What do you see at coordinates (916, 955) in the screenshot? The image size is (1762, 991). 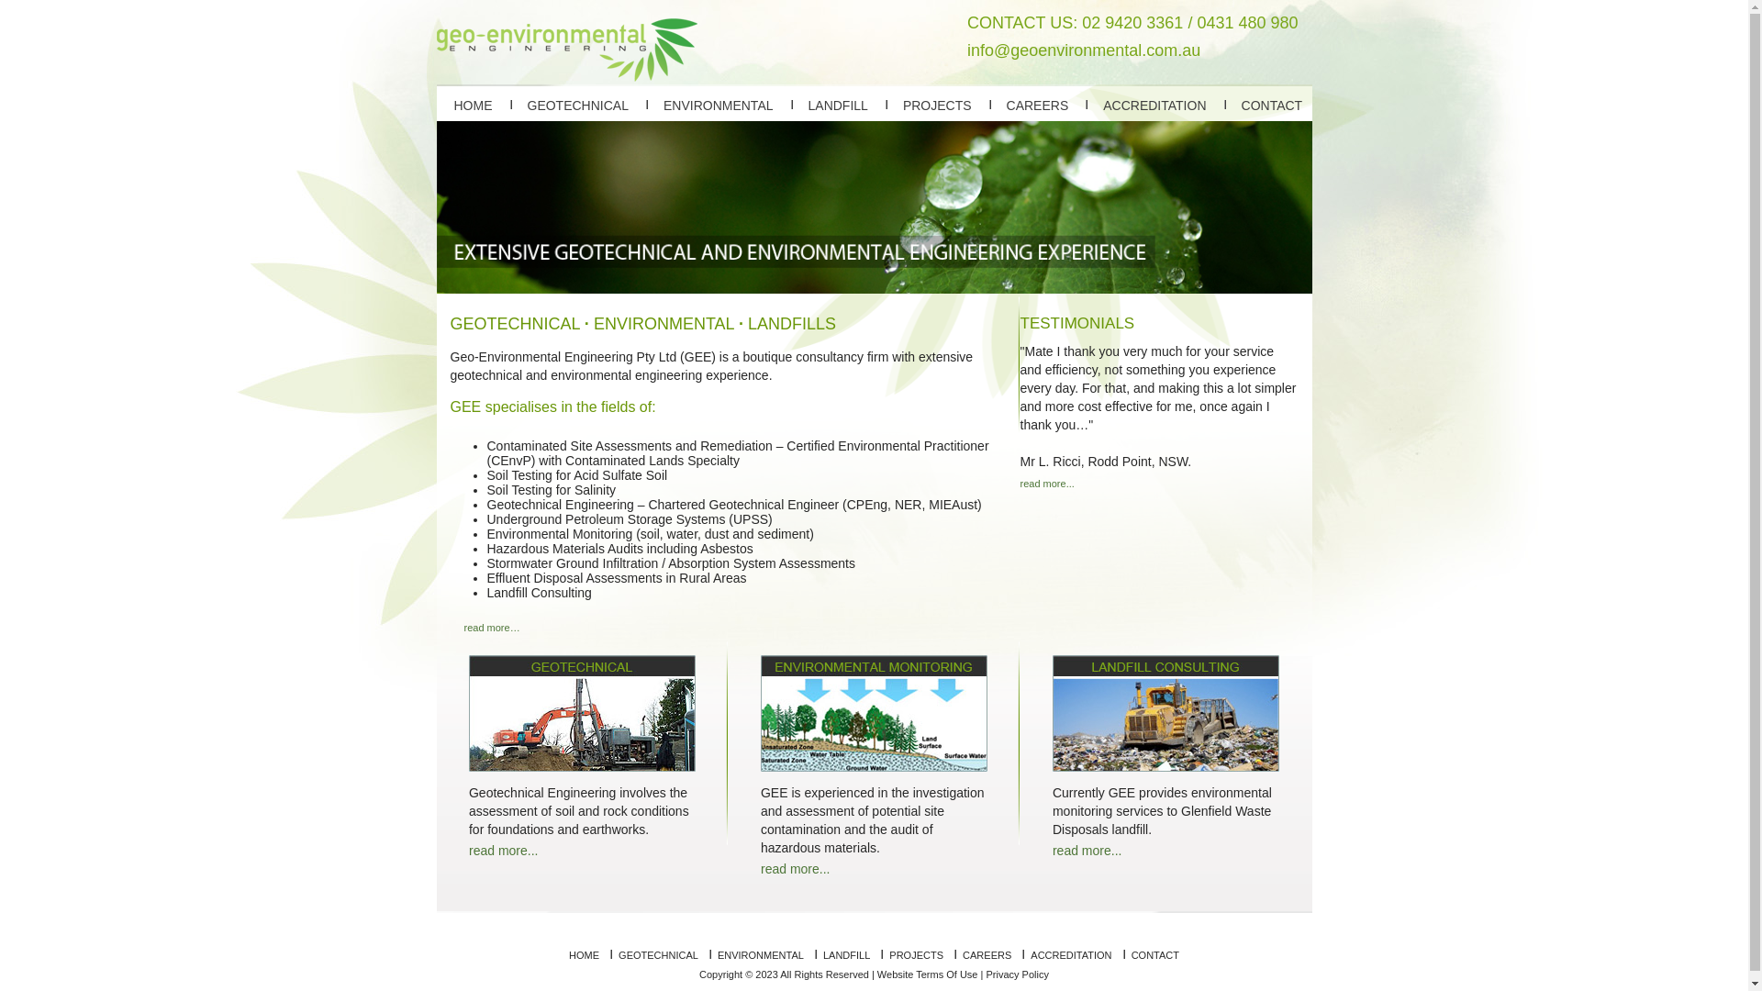 I see `PROJECTS` at bounding box center [916, 955].